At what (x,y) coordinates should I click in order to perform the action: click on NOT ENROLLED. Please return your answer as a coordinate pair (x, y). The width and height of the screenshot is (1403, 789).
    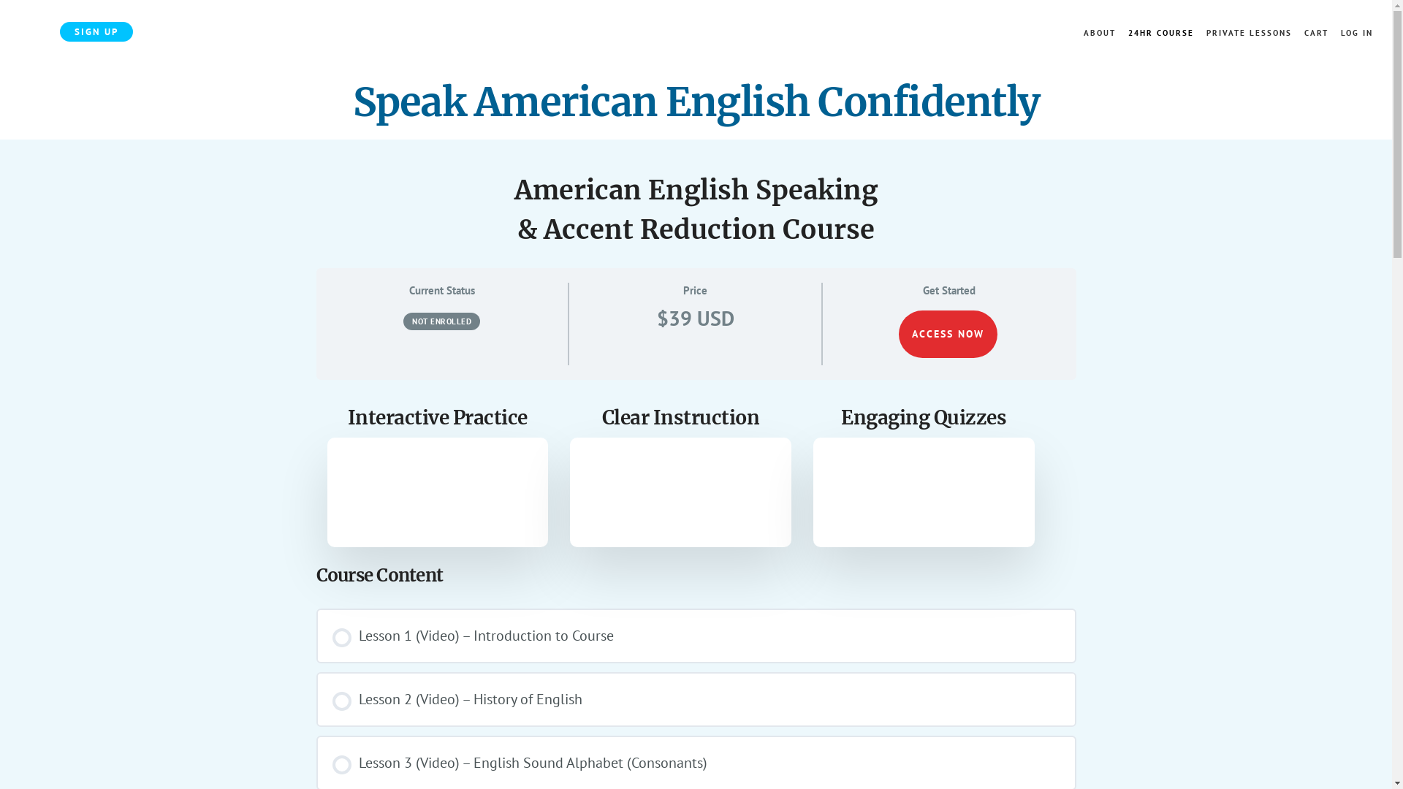
    Looking at the image, I should click on (441, 320).